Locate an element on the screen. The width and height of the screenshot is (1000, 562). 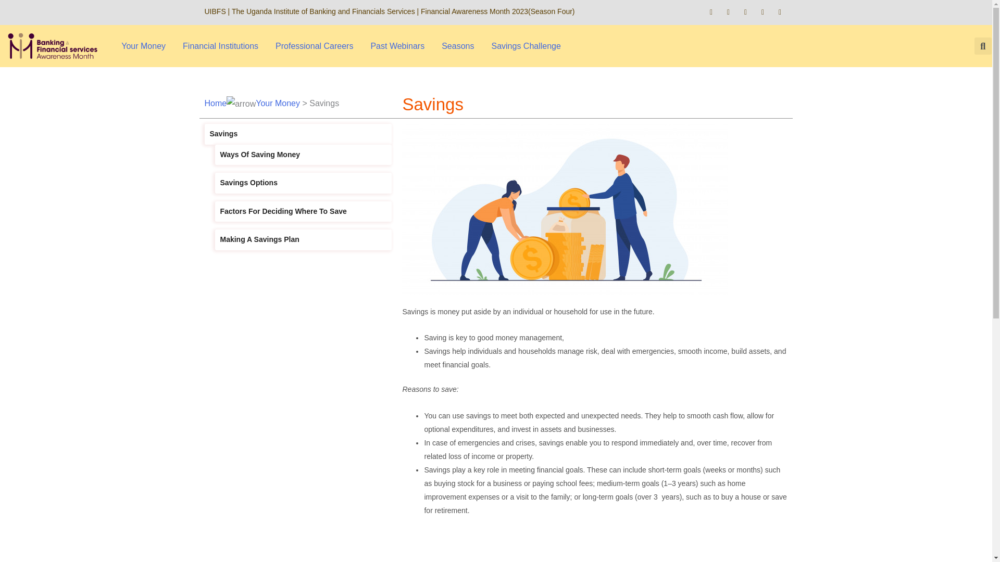
seasons one is located at coordinates (457, 46).